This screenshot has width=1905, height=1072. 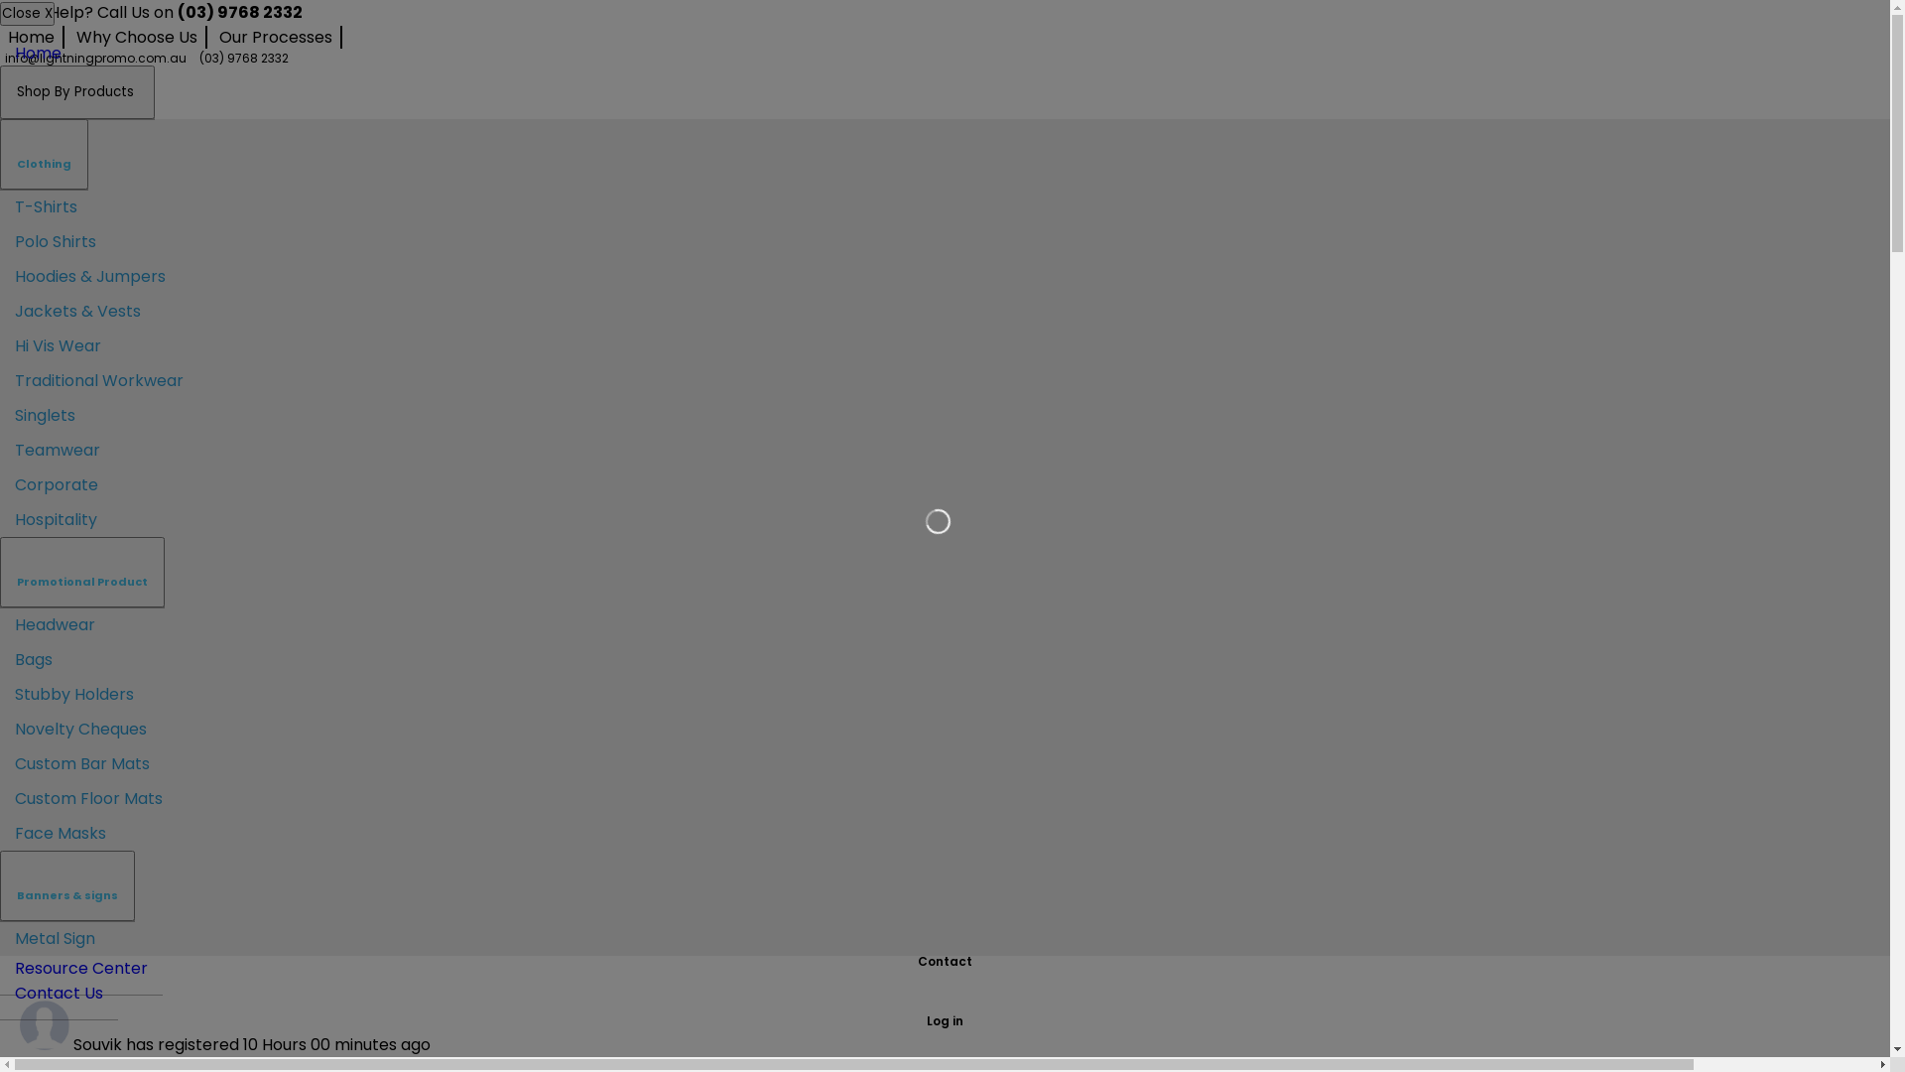 I want to click on Resource Center, so click(x=81, y=969).